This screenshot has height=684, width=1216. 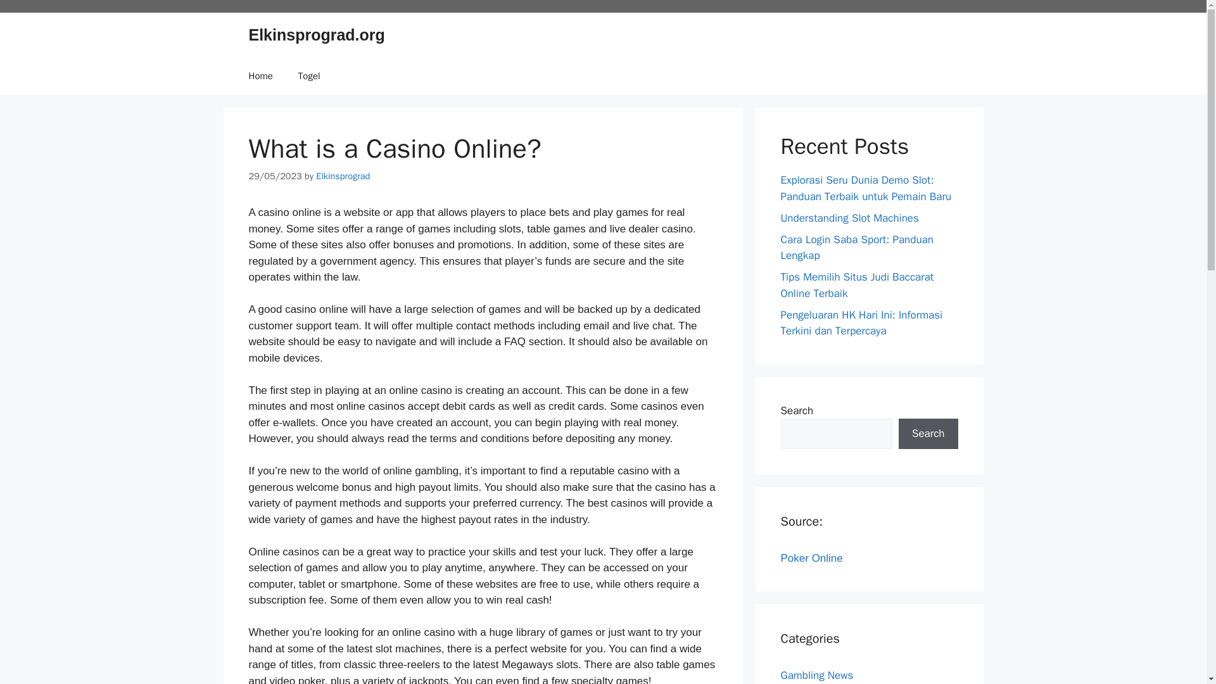 I want to click on Poker Online, so click(x=811, y=558).